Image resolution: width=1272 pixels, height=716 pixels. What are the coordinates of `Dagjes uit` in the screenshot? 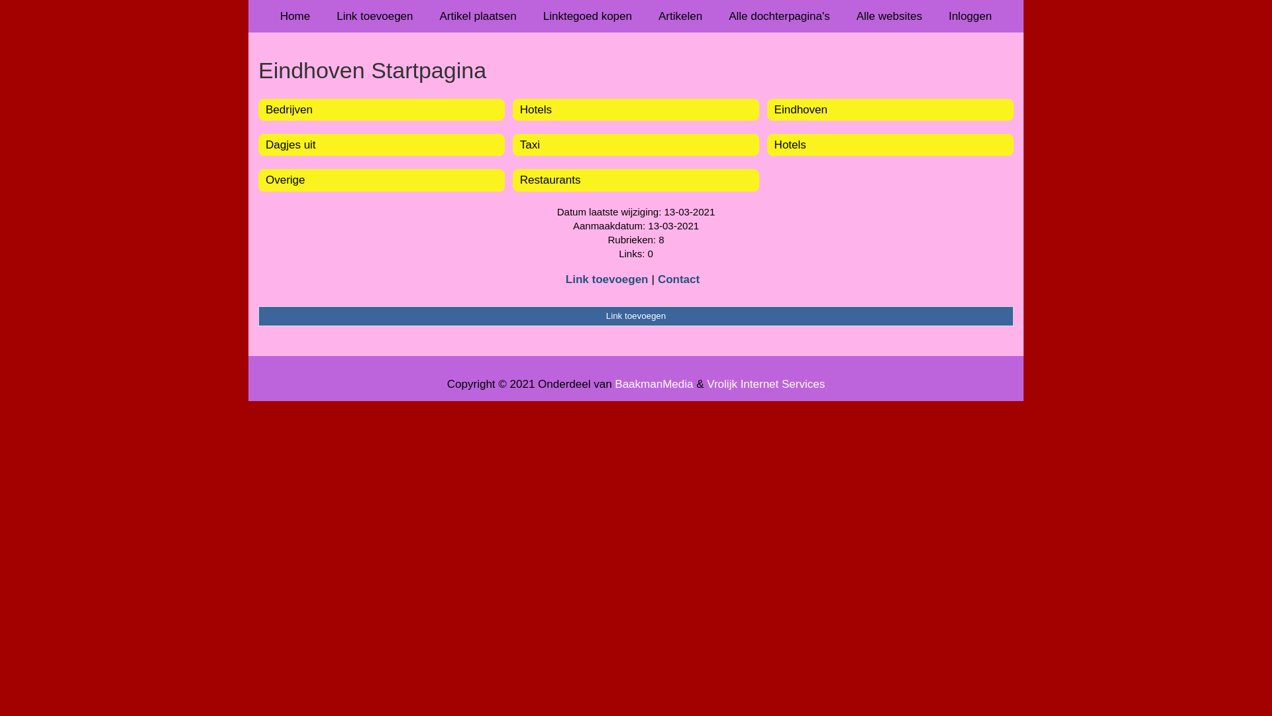 It's located at (291, 145).